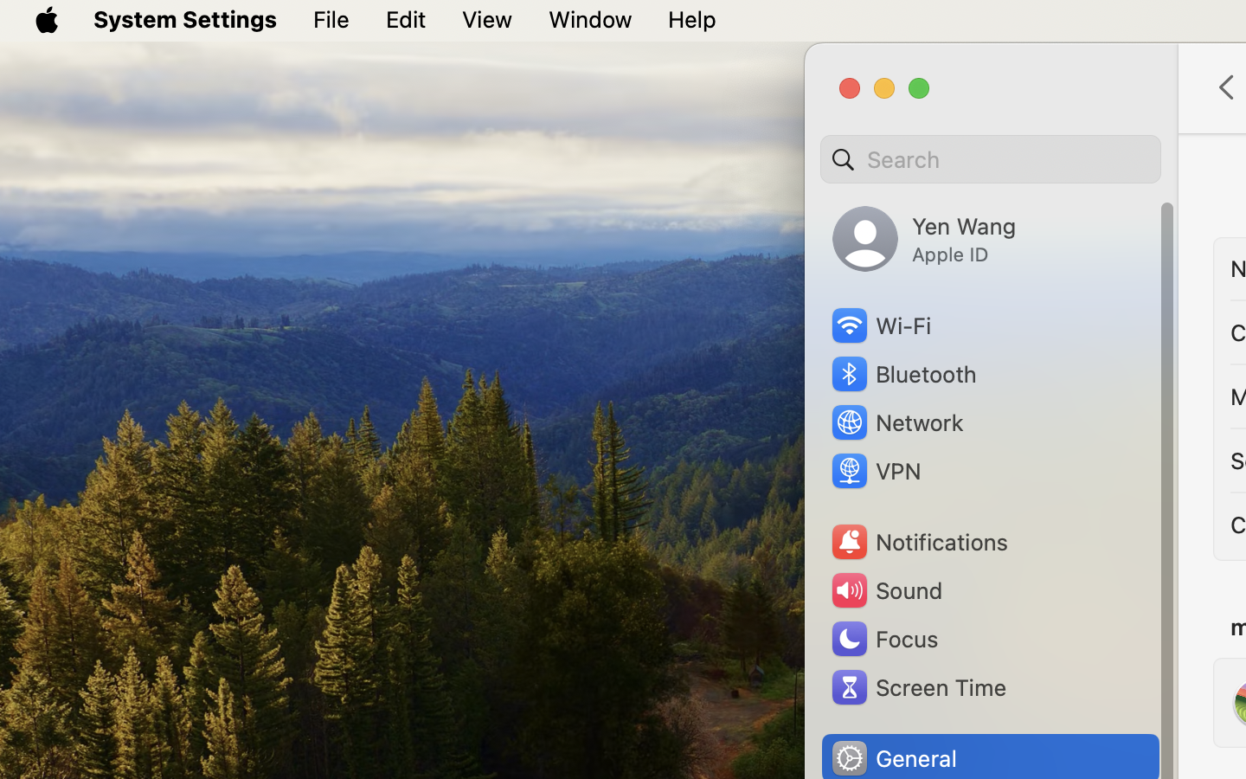 The image size is (1246, 779). Describe the element at coordinates (924, 239) in the screenshot. I see `Yen Wang, Apple ID` at that location.